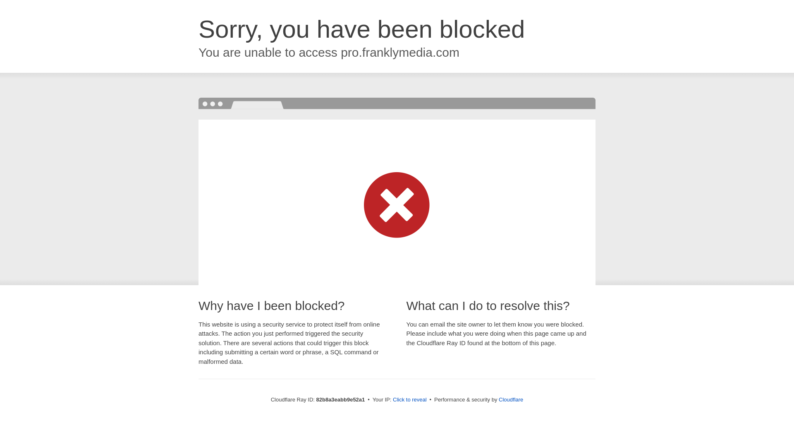 This screenshot has height=447, width=794. What do you see at coordinates (410, 400) in the screenshot?
I see `Click to reveal` at bounding box center [410, 400].